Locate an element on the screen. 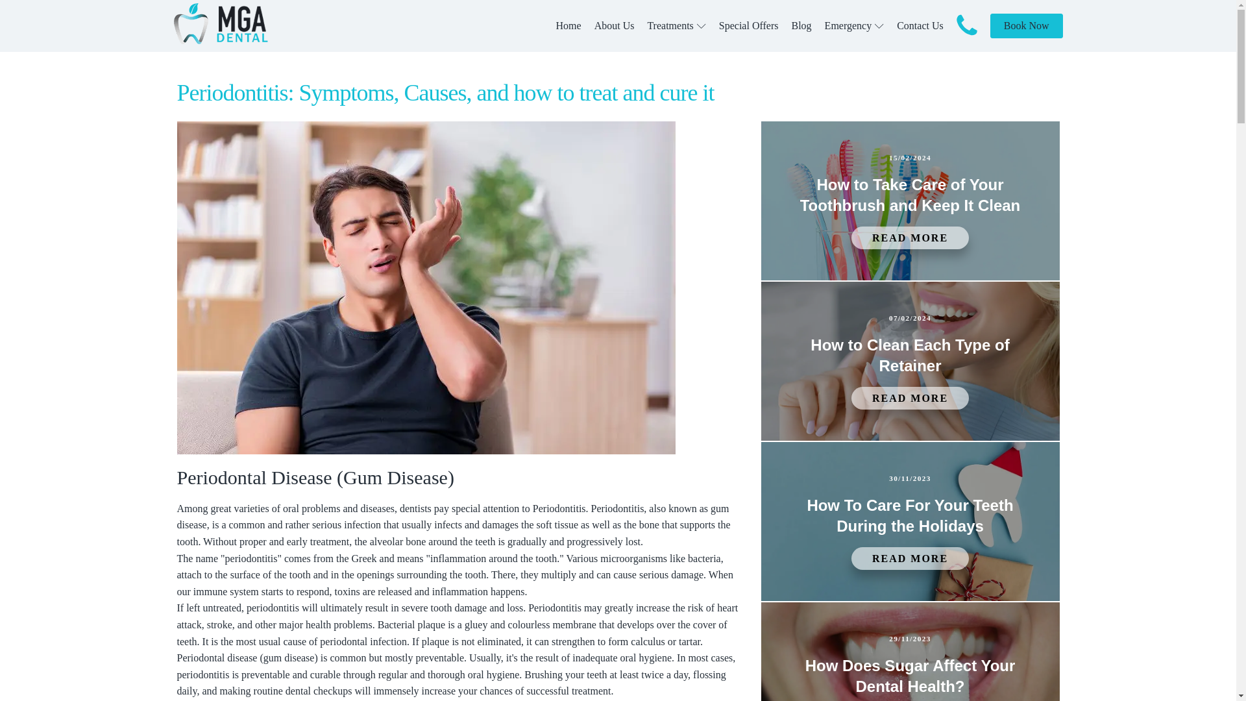 This screenshot has width=1246, height=701. Contact Us is located at coordinates (920, 26).